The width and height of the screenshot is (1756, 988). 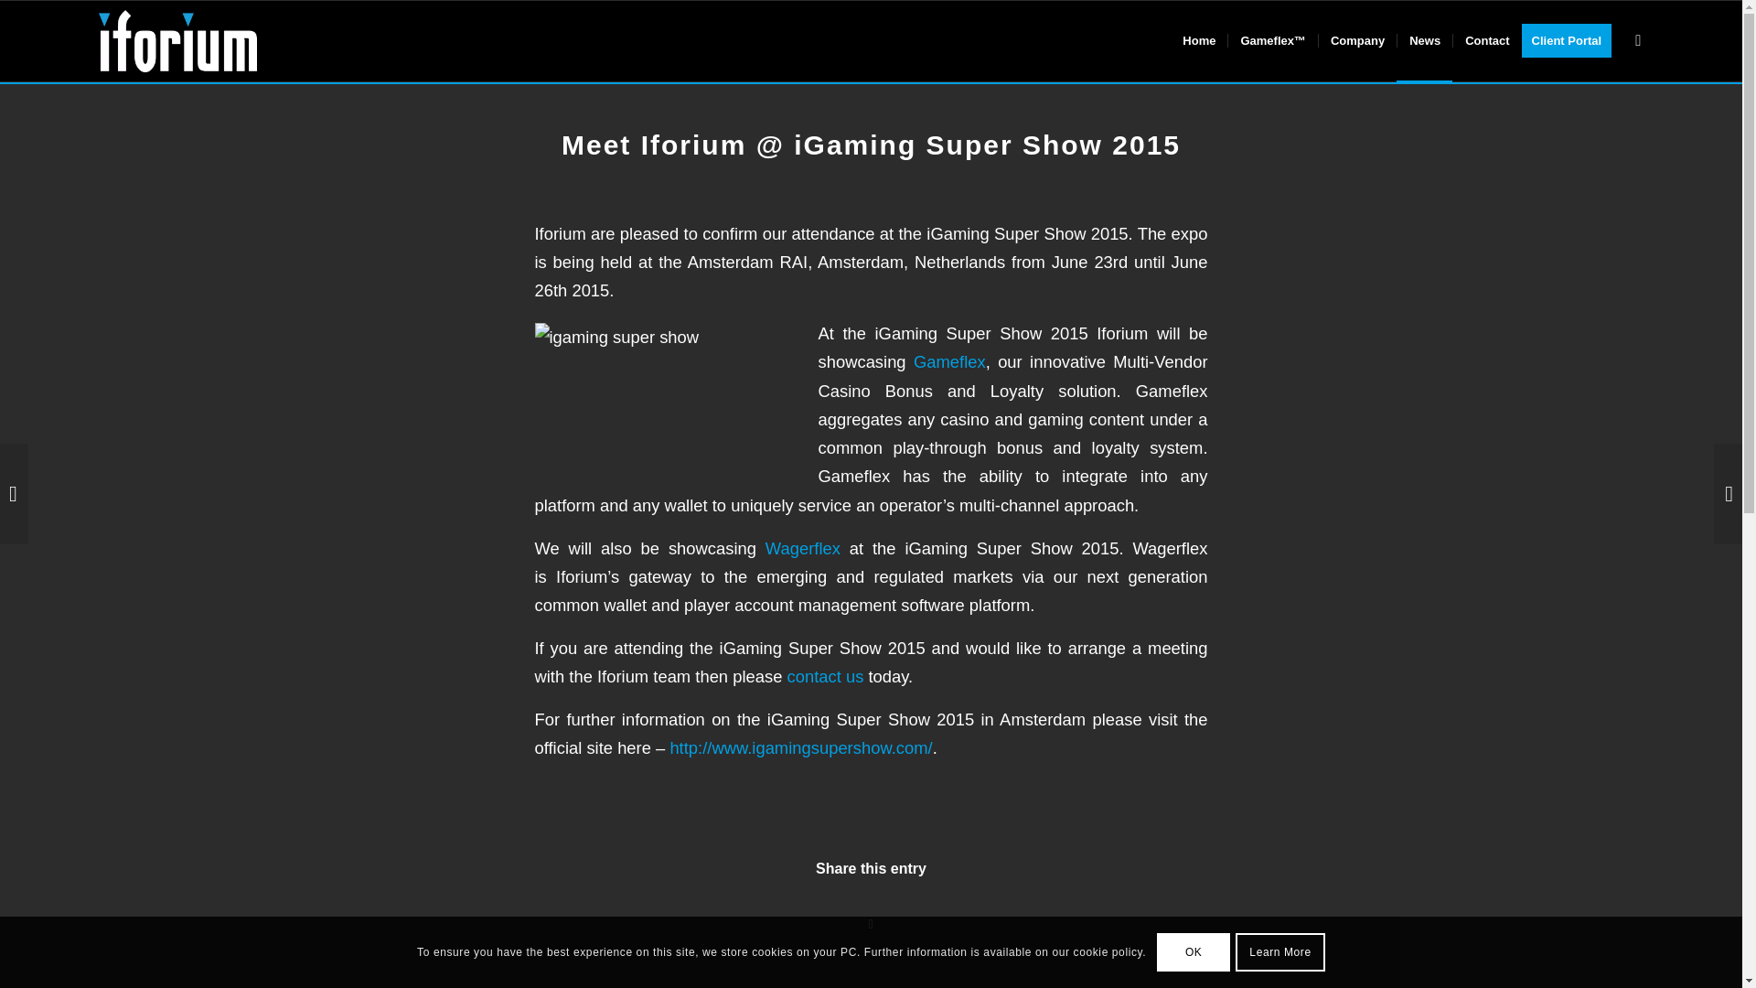 I want to click on Wagerflex, so click(x=803, y=548).